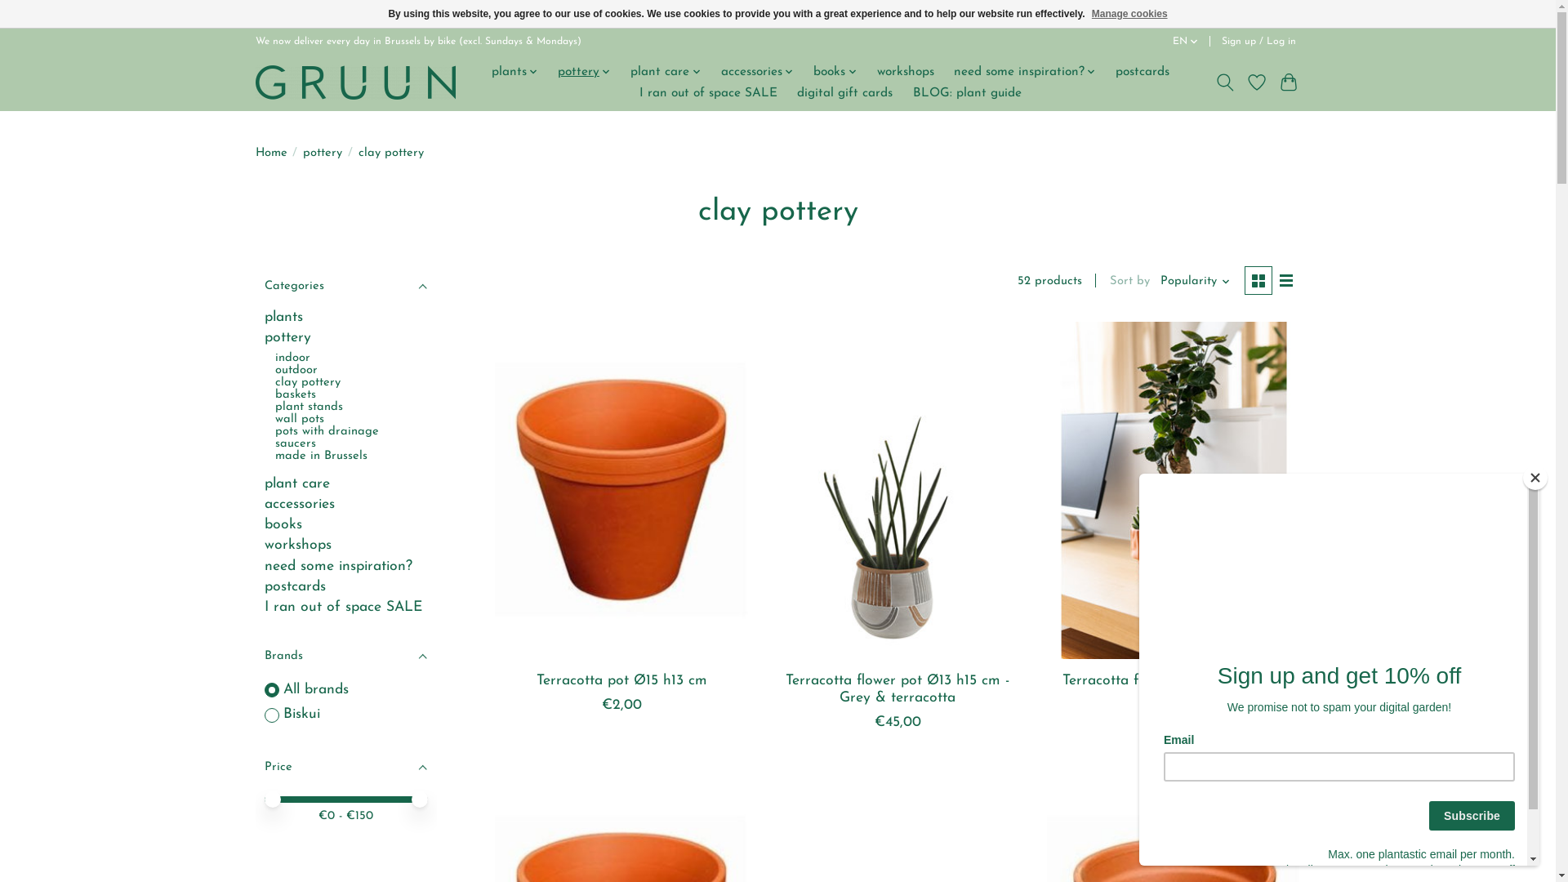 The height and width of the screenshot is (882, 1568). What do you see at coordinates (514, 72) in the screenshot?
I see `plants` at bounding box center [514, 72].